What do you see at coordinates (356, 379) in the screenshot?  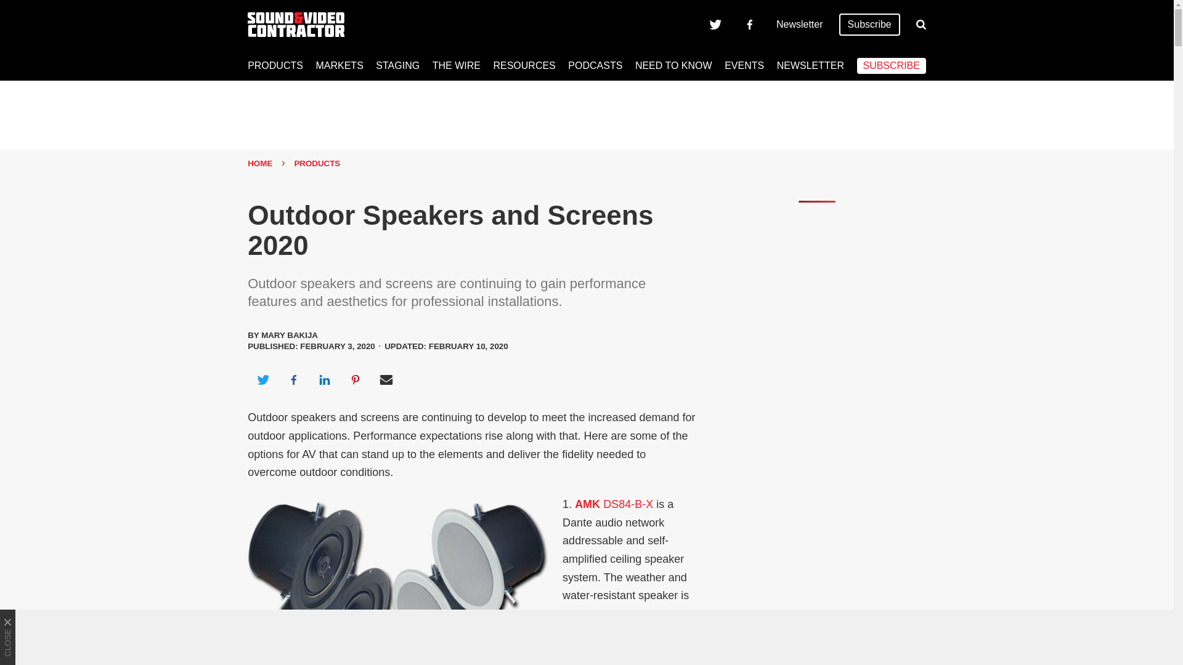 I see `Share on Pinterest` at bounding box center [356, 379].